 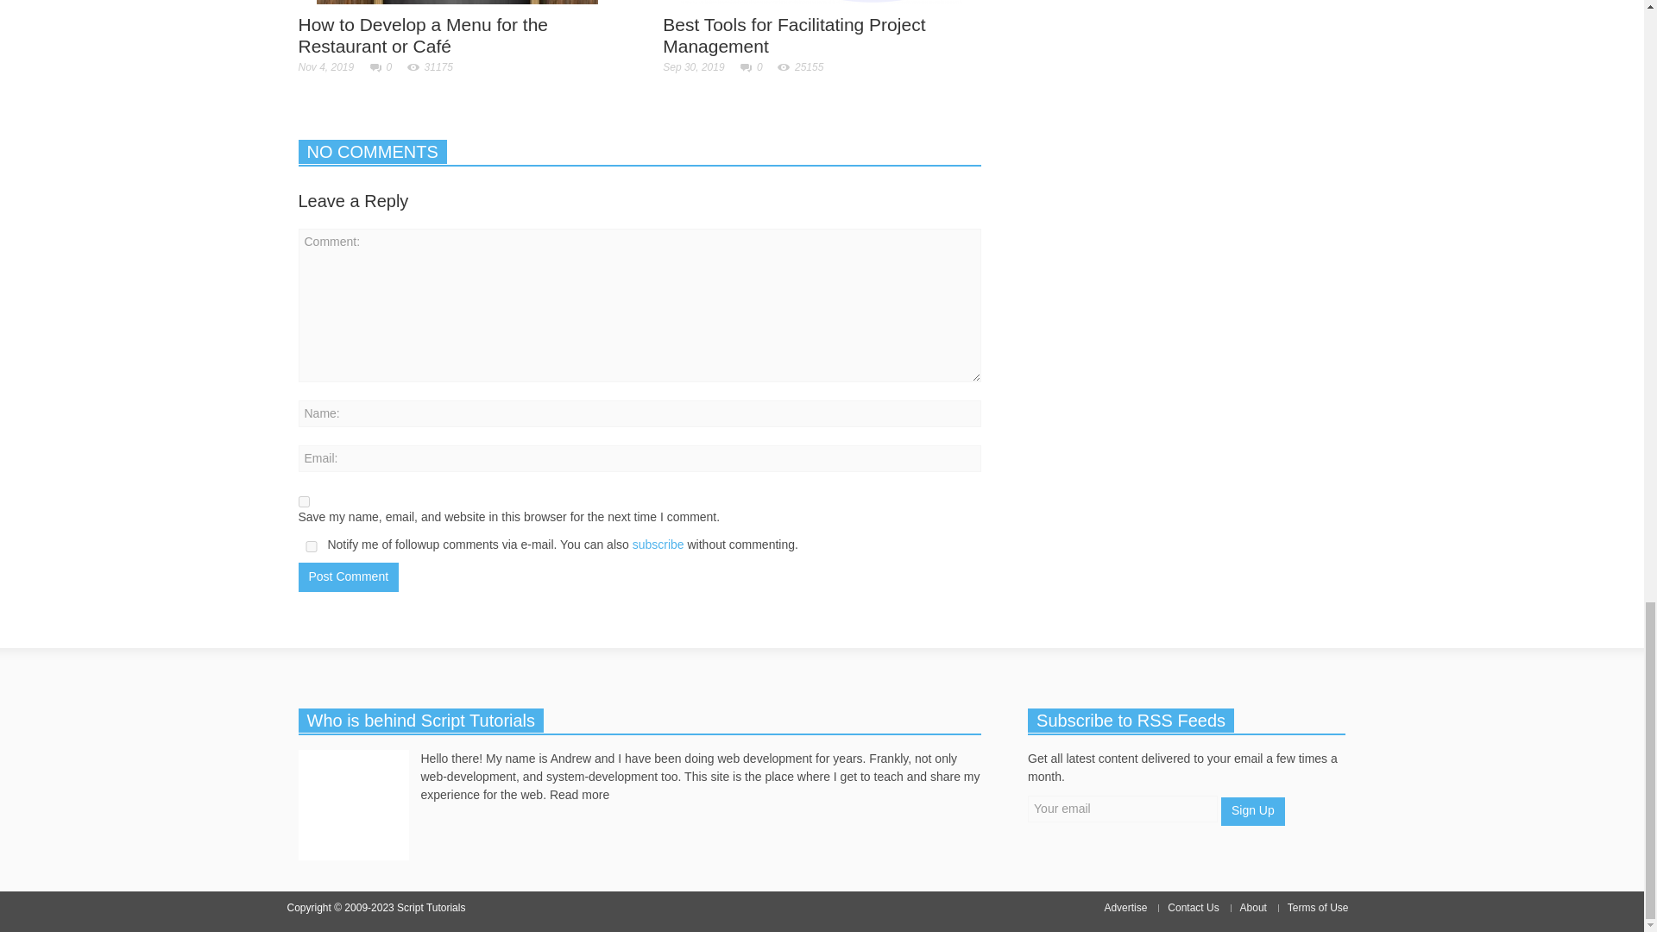 What do you see at coordinates (349, 576) in the screenshot?
I see `Post Comment` at bounding box center [349, 576].